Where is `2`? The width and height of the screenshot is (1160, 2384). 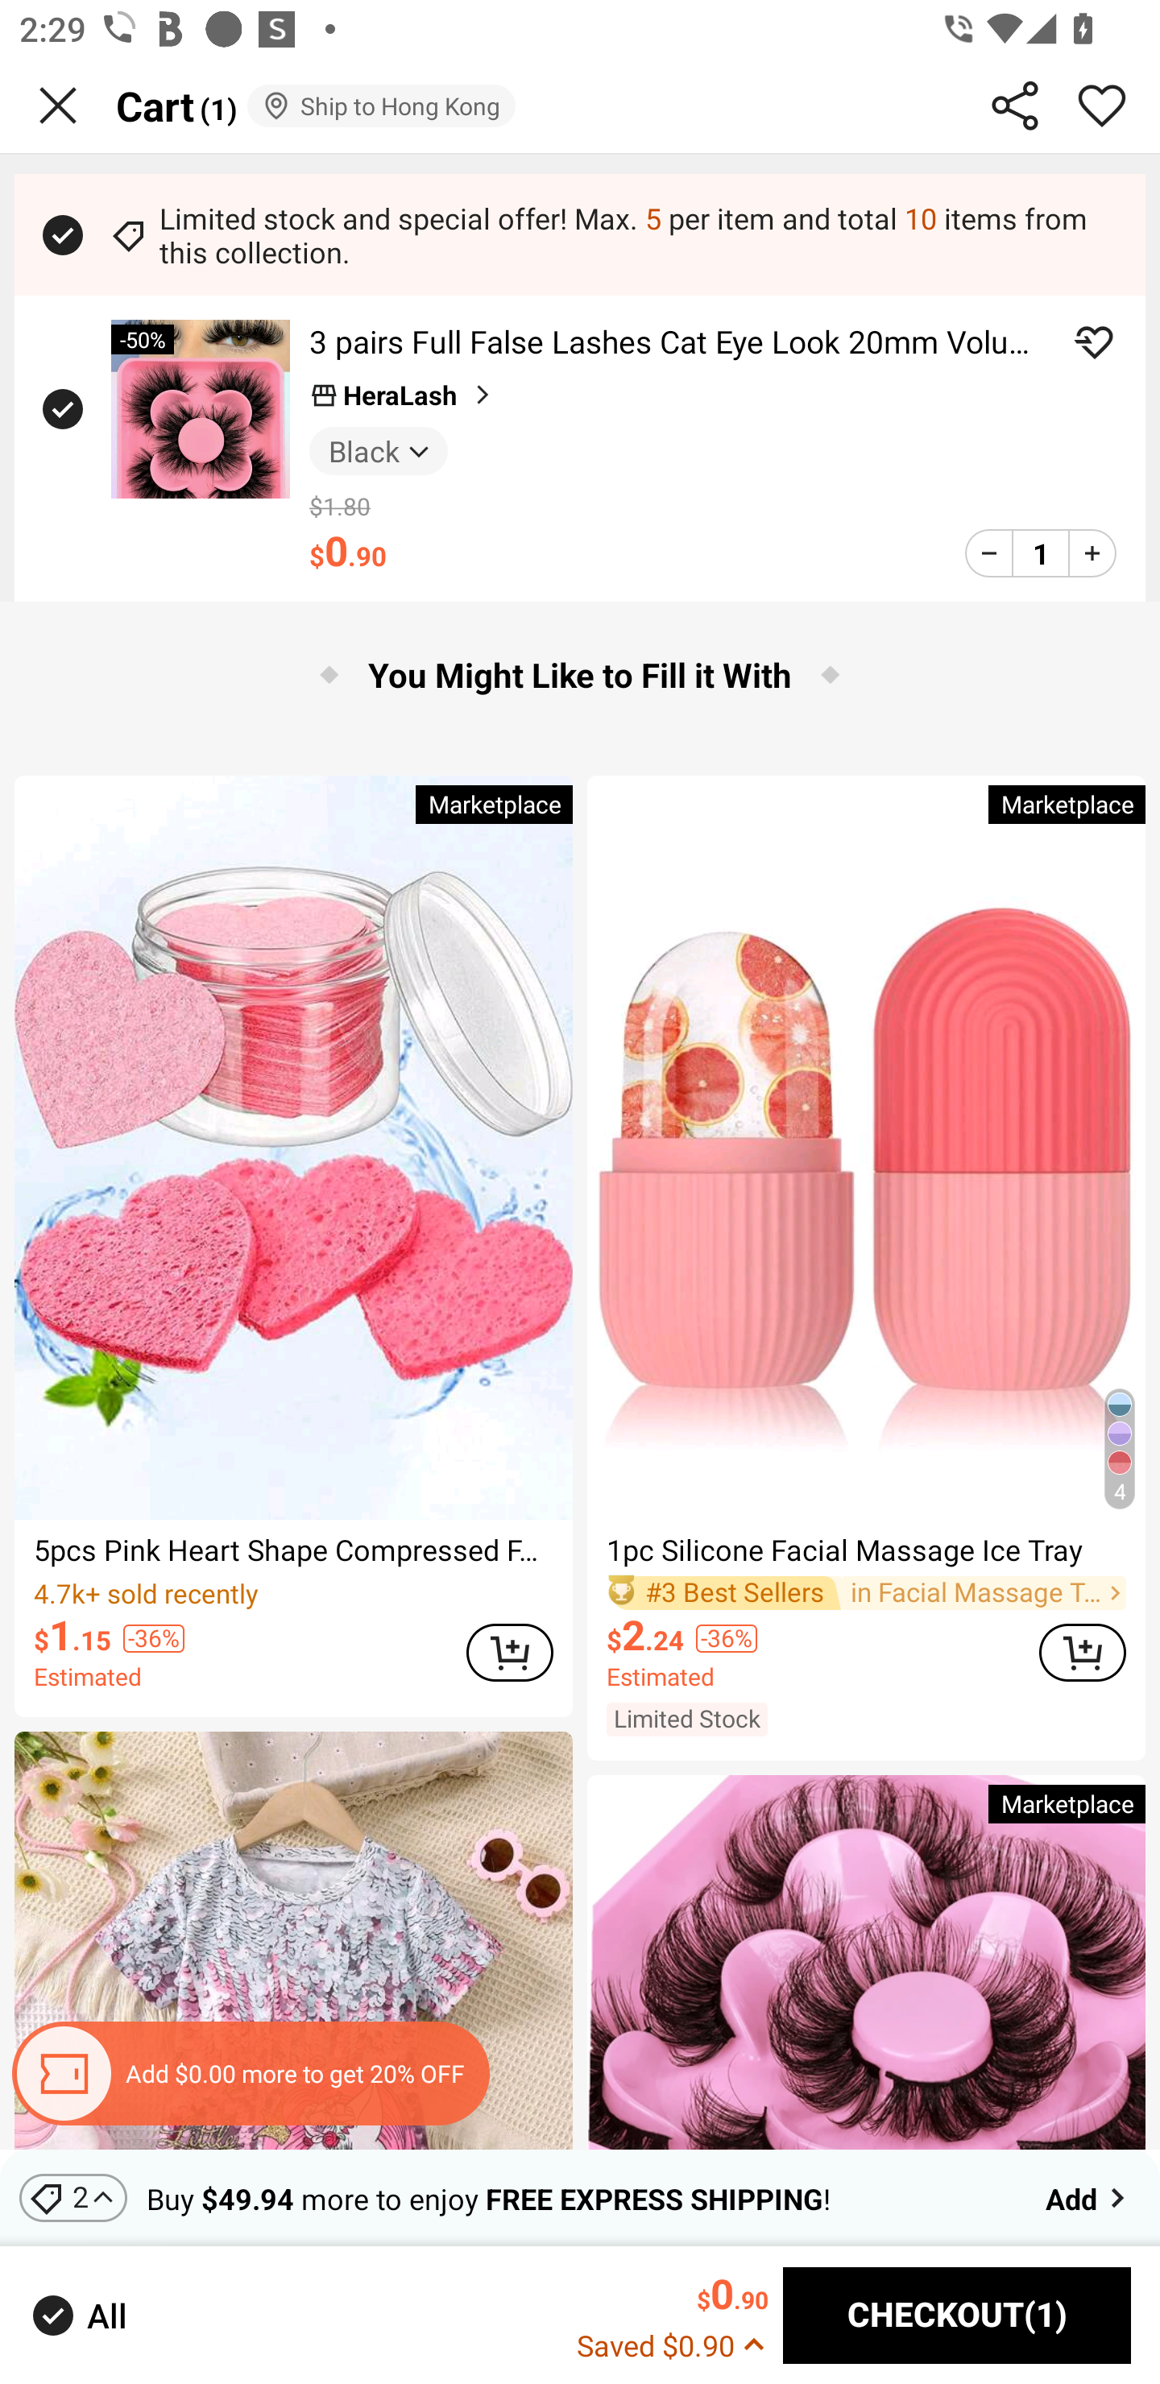 2 is located at coordinates (72, 2197).